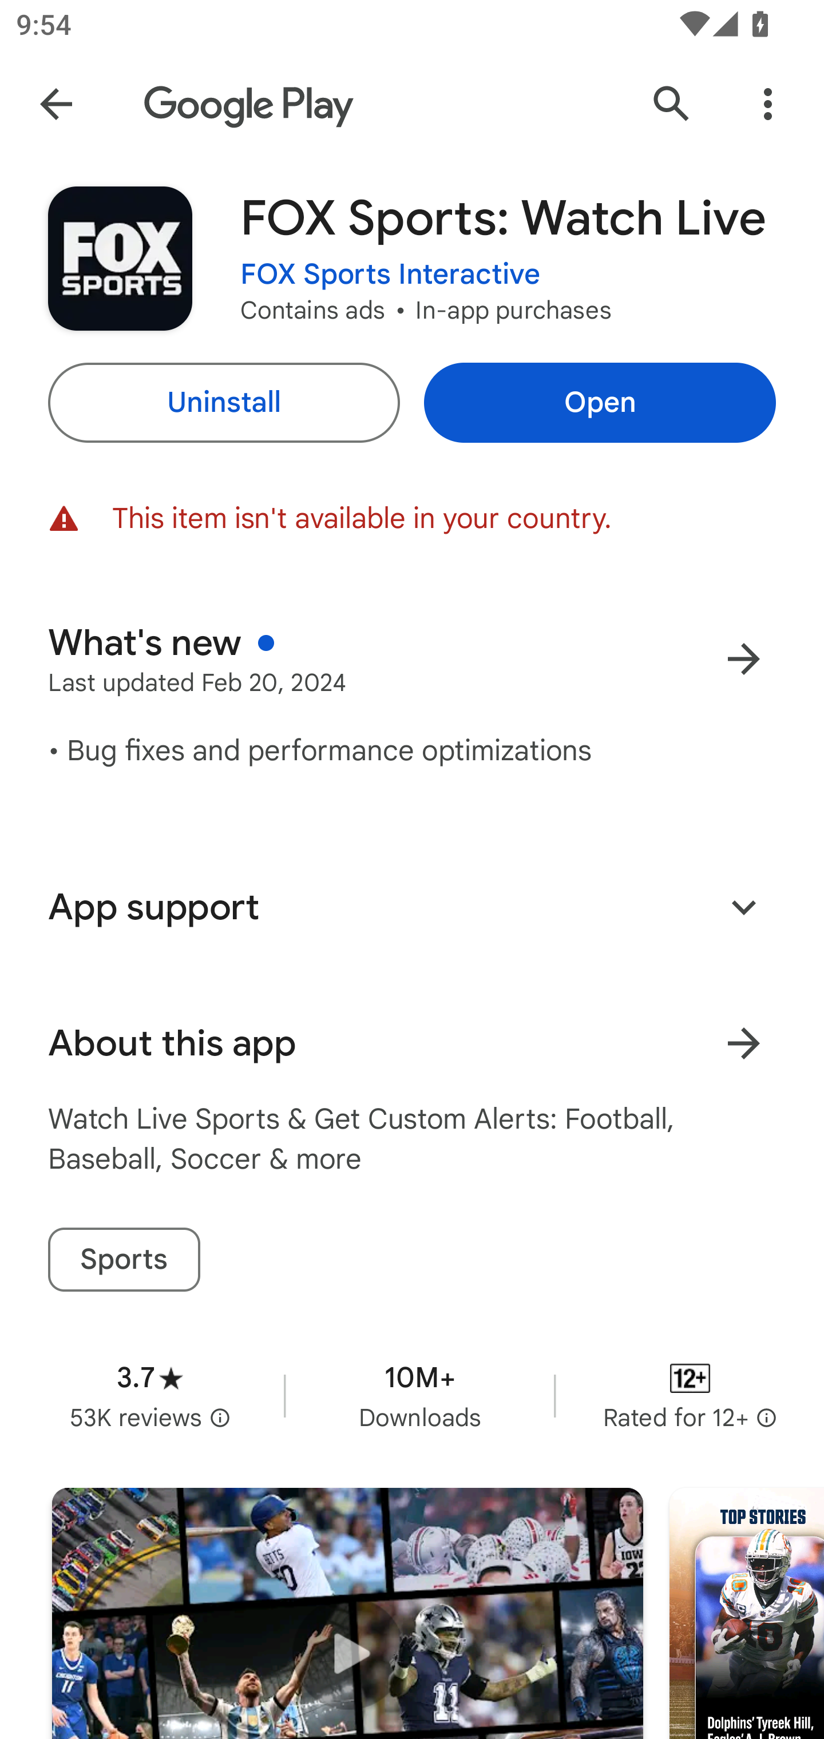  Describe the element at coordinates (412, 907) in the screenshot. I see `App support Expand` at that location.